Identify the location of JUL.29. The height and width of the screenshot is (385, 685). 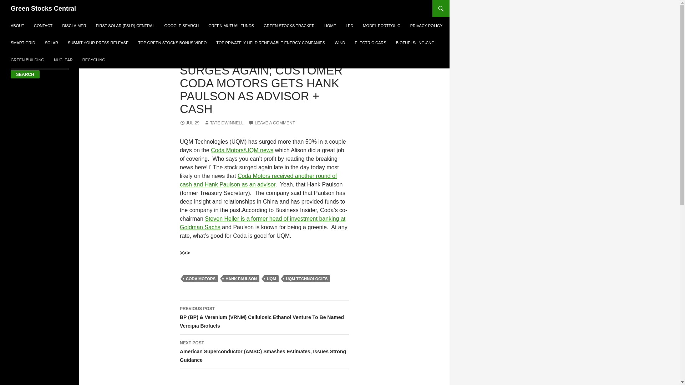
(189, 123).